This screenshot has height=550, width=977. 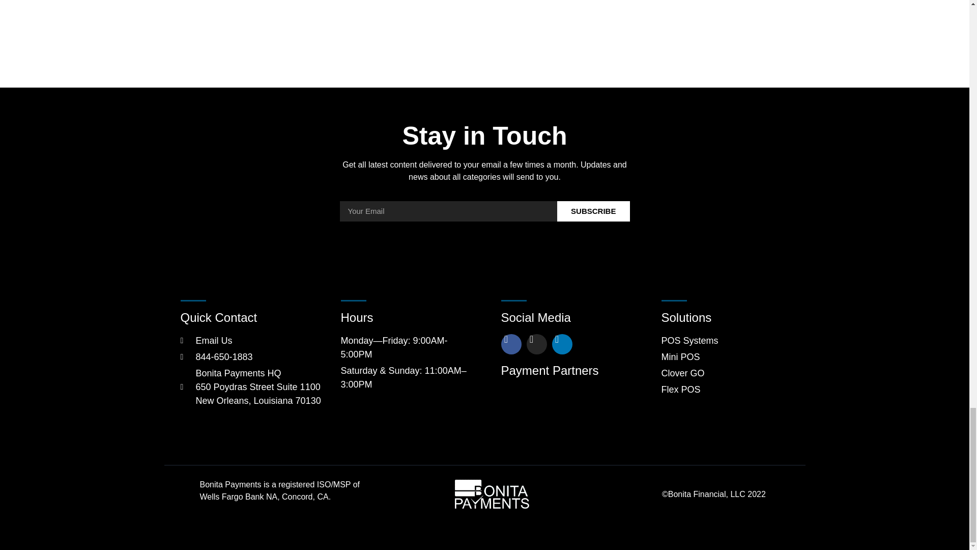 I want to click on SUBSCRIBE, so click(x=564, y=371).